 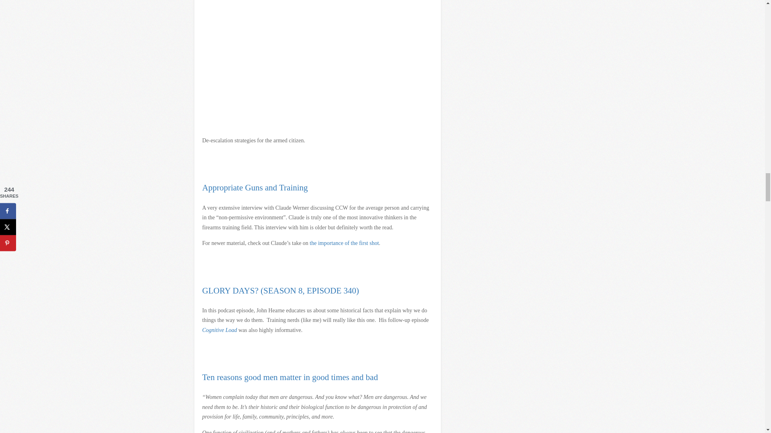 I want to click on Cognitive Load, so click(x=220, y=330).